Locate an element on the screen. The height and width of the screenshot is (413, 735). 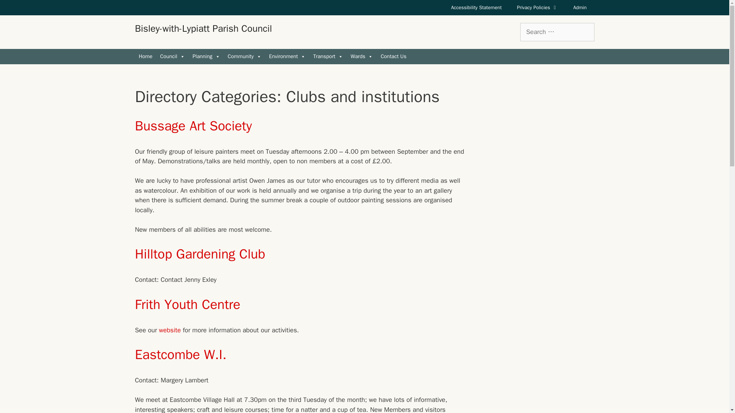
Planning is located at coordinates (206, 57).